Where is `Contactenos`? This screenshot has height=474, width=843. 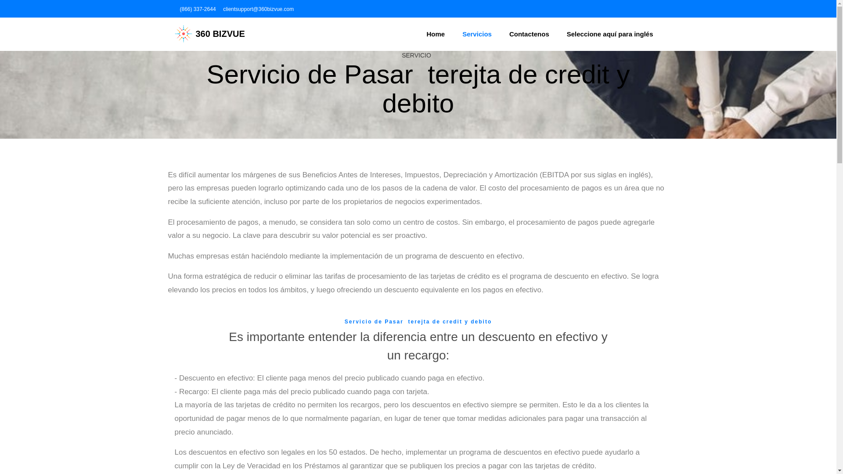
Contactenos is located at coordinates (530, 34).